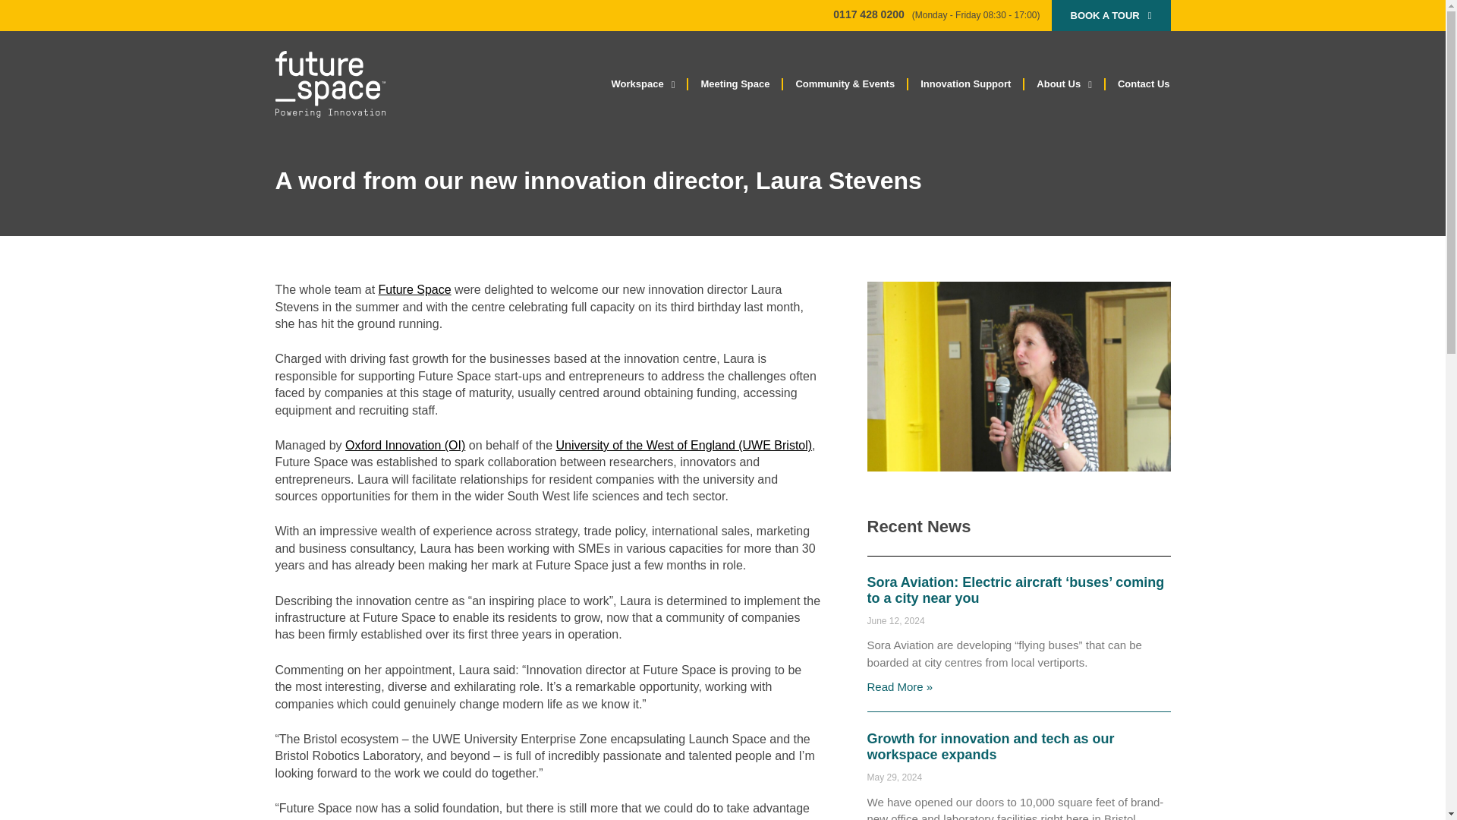 This screenshot has height=820, width=1457. What do you see at coordinates (1144, 84) in the screenshot?
I see `Contact Us` at bounding box center [1144, 84].